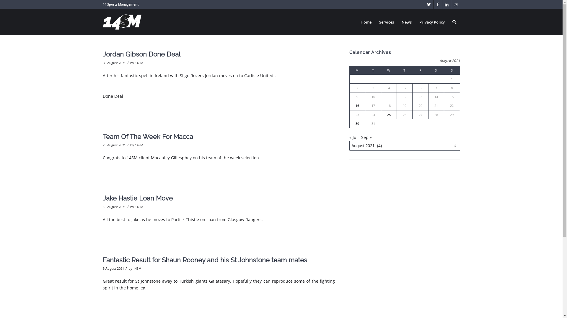 Image resolution: width=567 pixels, height=318 pixels. I want to click on Services, so click(386, 22).